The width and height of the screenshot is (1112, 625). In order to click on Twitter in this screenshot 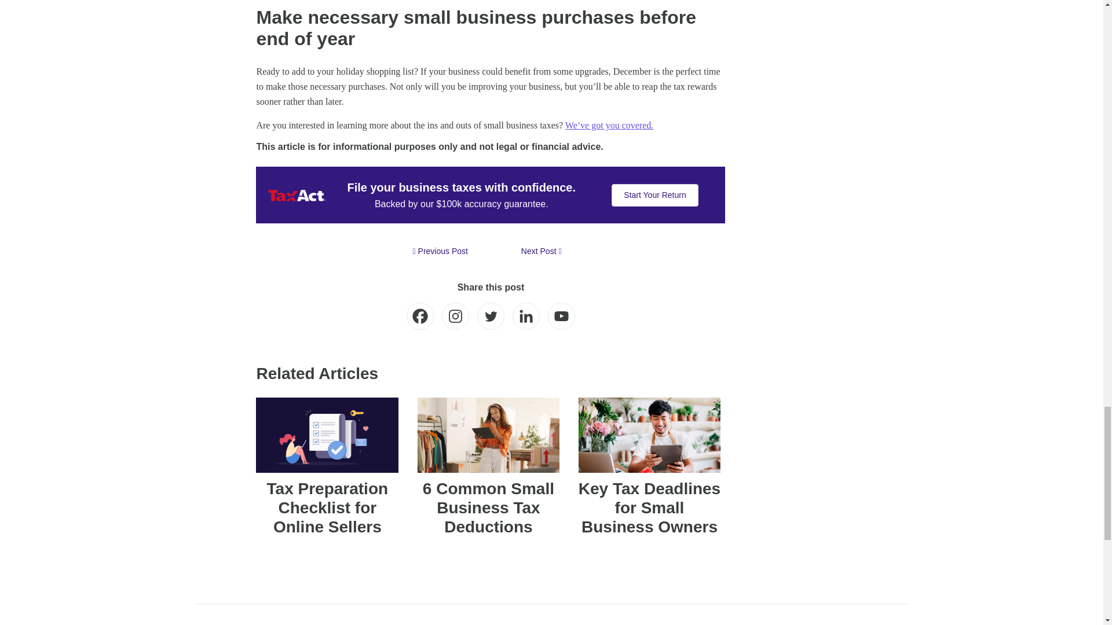, I will do `click(491, 316)`.